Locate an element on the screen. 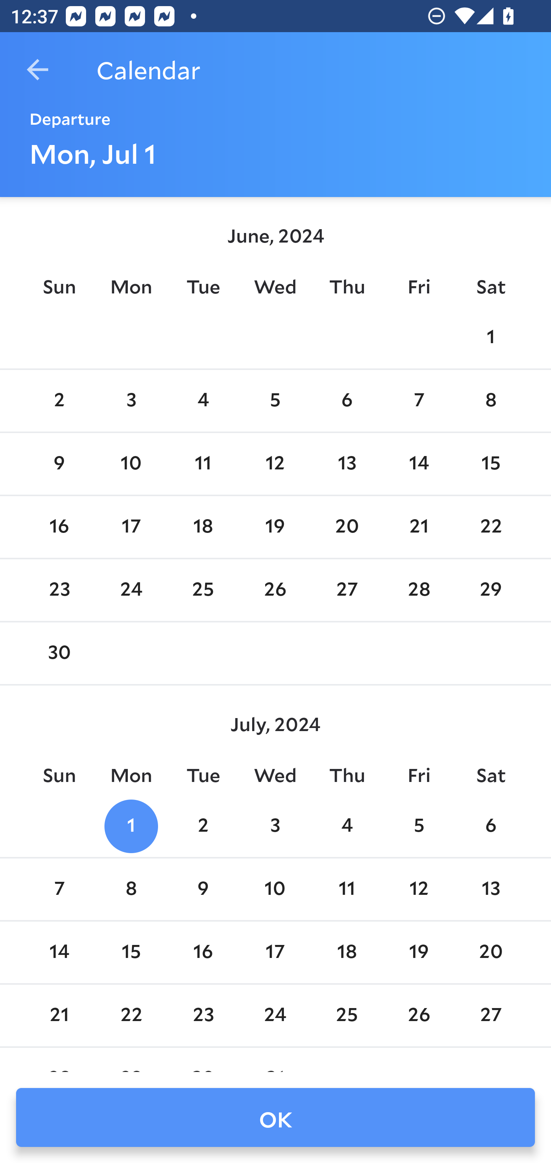 The image size is (551, 1163). 15 is located at coordinates (491, 464).